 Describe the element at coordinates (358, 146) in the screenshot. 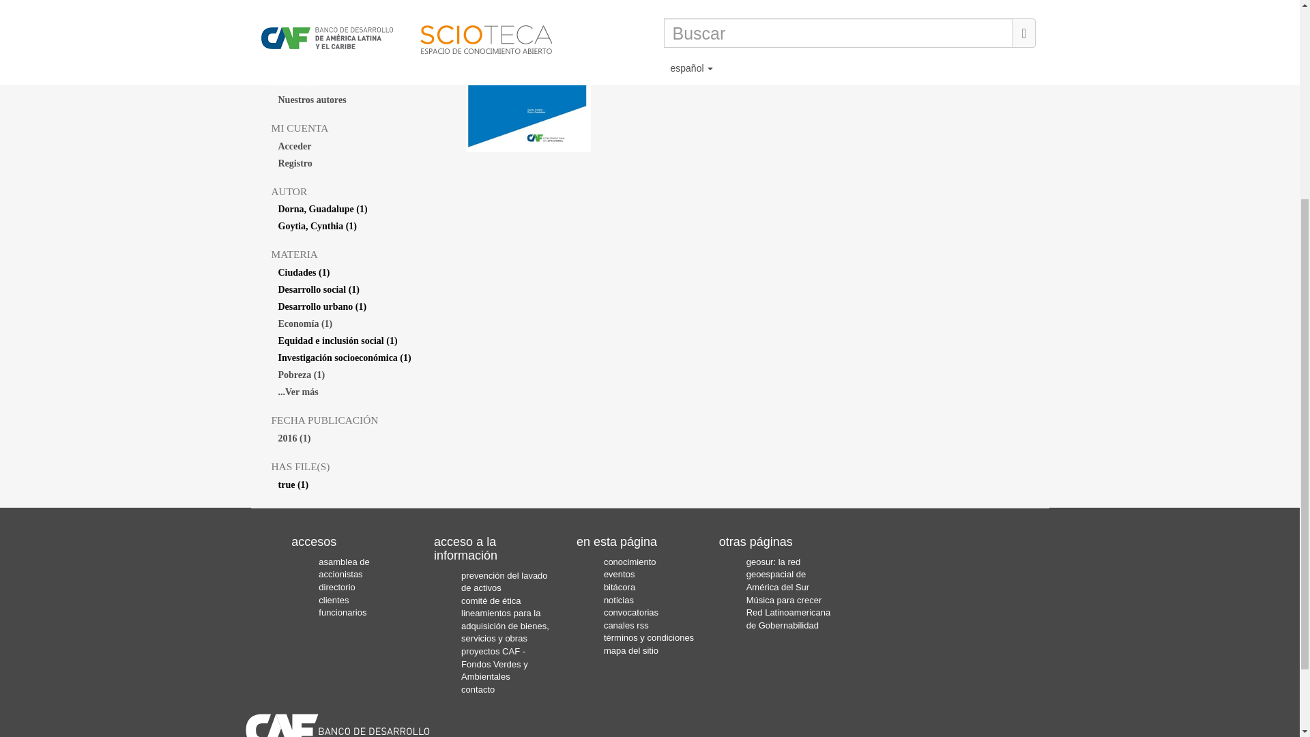

I see `Acceder` at that location.